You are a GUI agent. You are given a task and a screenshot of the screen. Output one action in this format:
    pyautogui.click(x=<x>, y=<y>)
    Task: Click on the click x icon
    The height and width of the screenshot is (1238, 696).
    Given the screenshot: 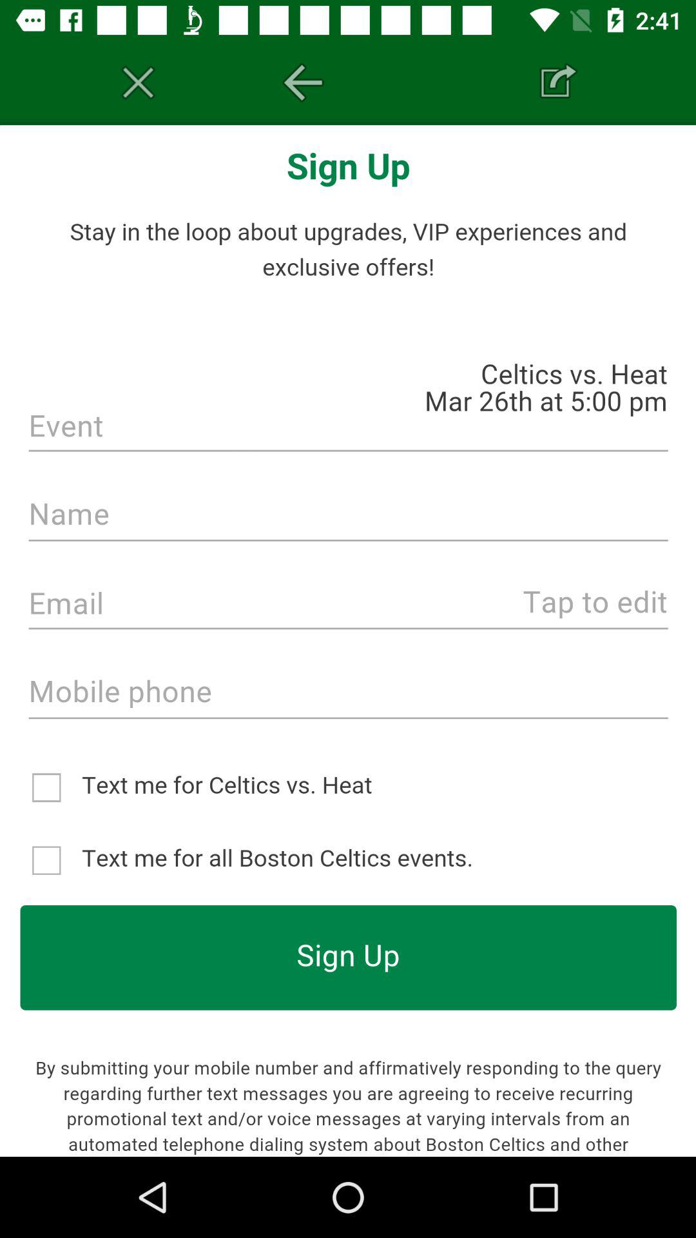 What is the action you would take?
    pyautogui.click(x=138, y=83)
    